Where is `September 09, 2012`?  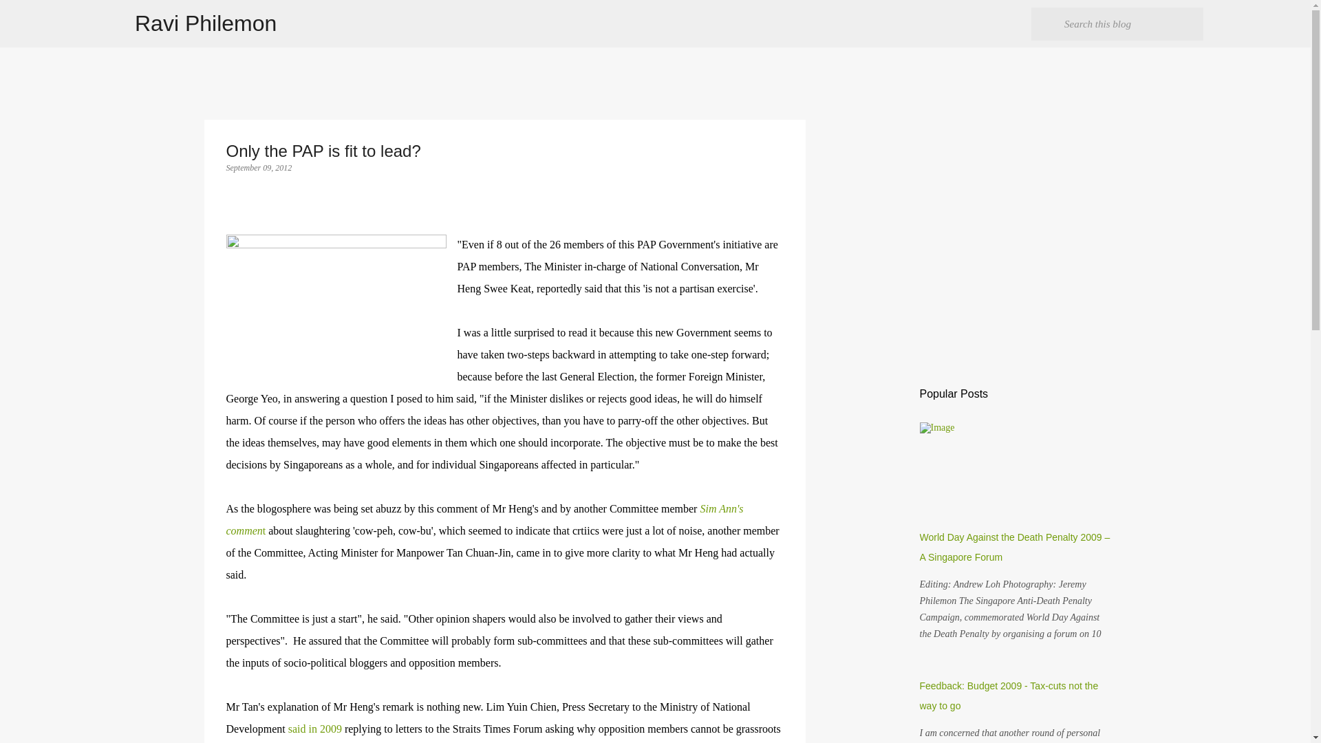 September 09, 2012 is located at coordinates (259, 167).